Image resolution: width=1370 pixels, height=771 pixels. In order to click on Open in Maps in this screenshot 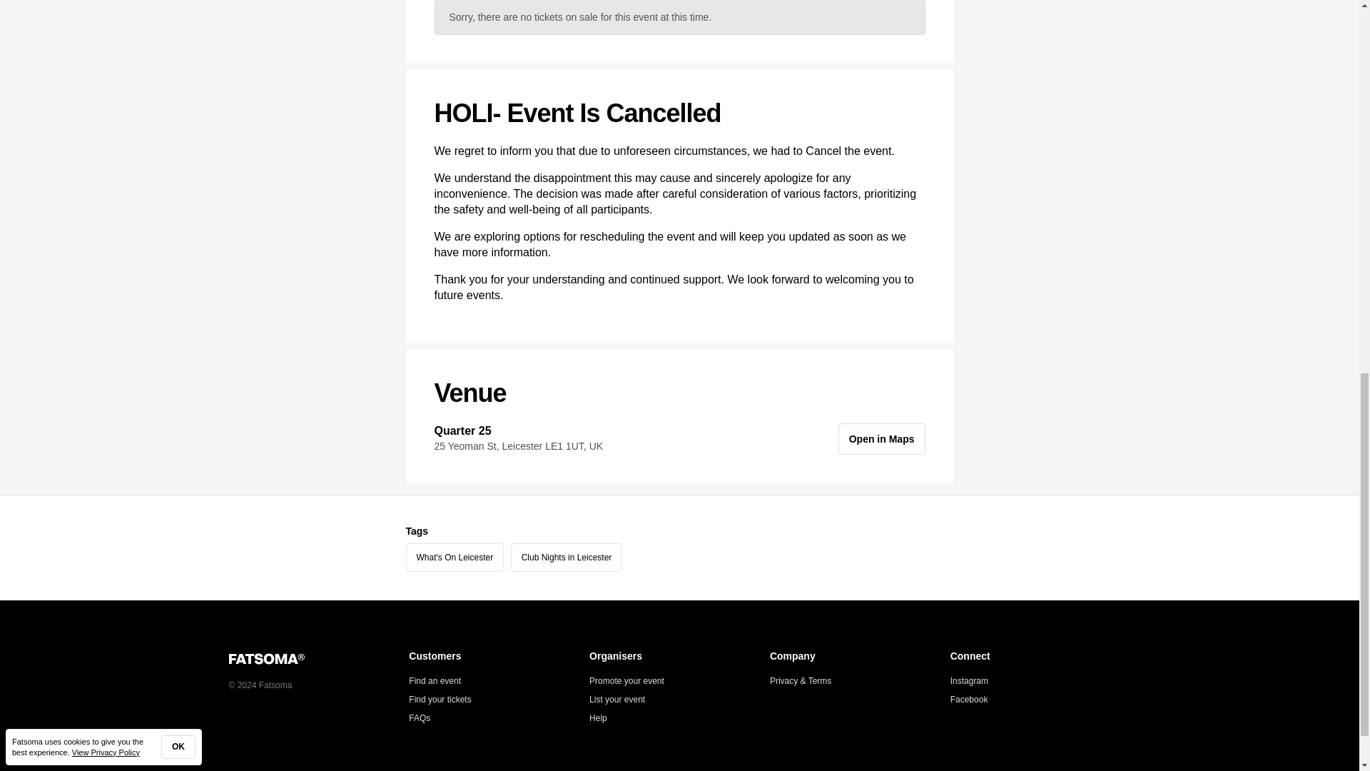, I will do `click(882, 438)`.